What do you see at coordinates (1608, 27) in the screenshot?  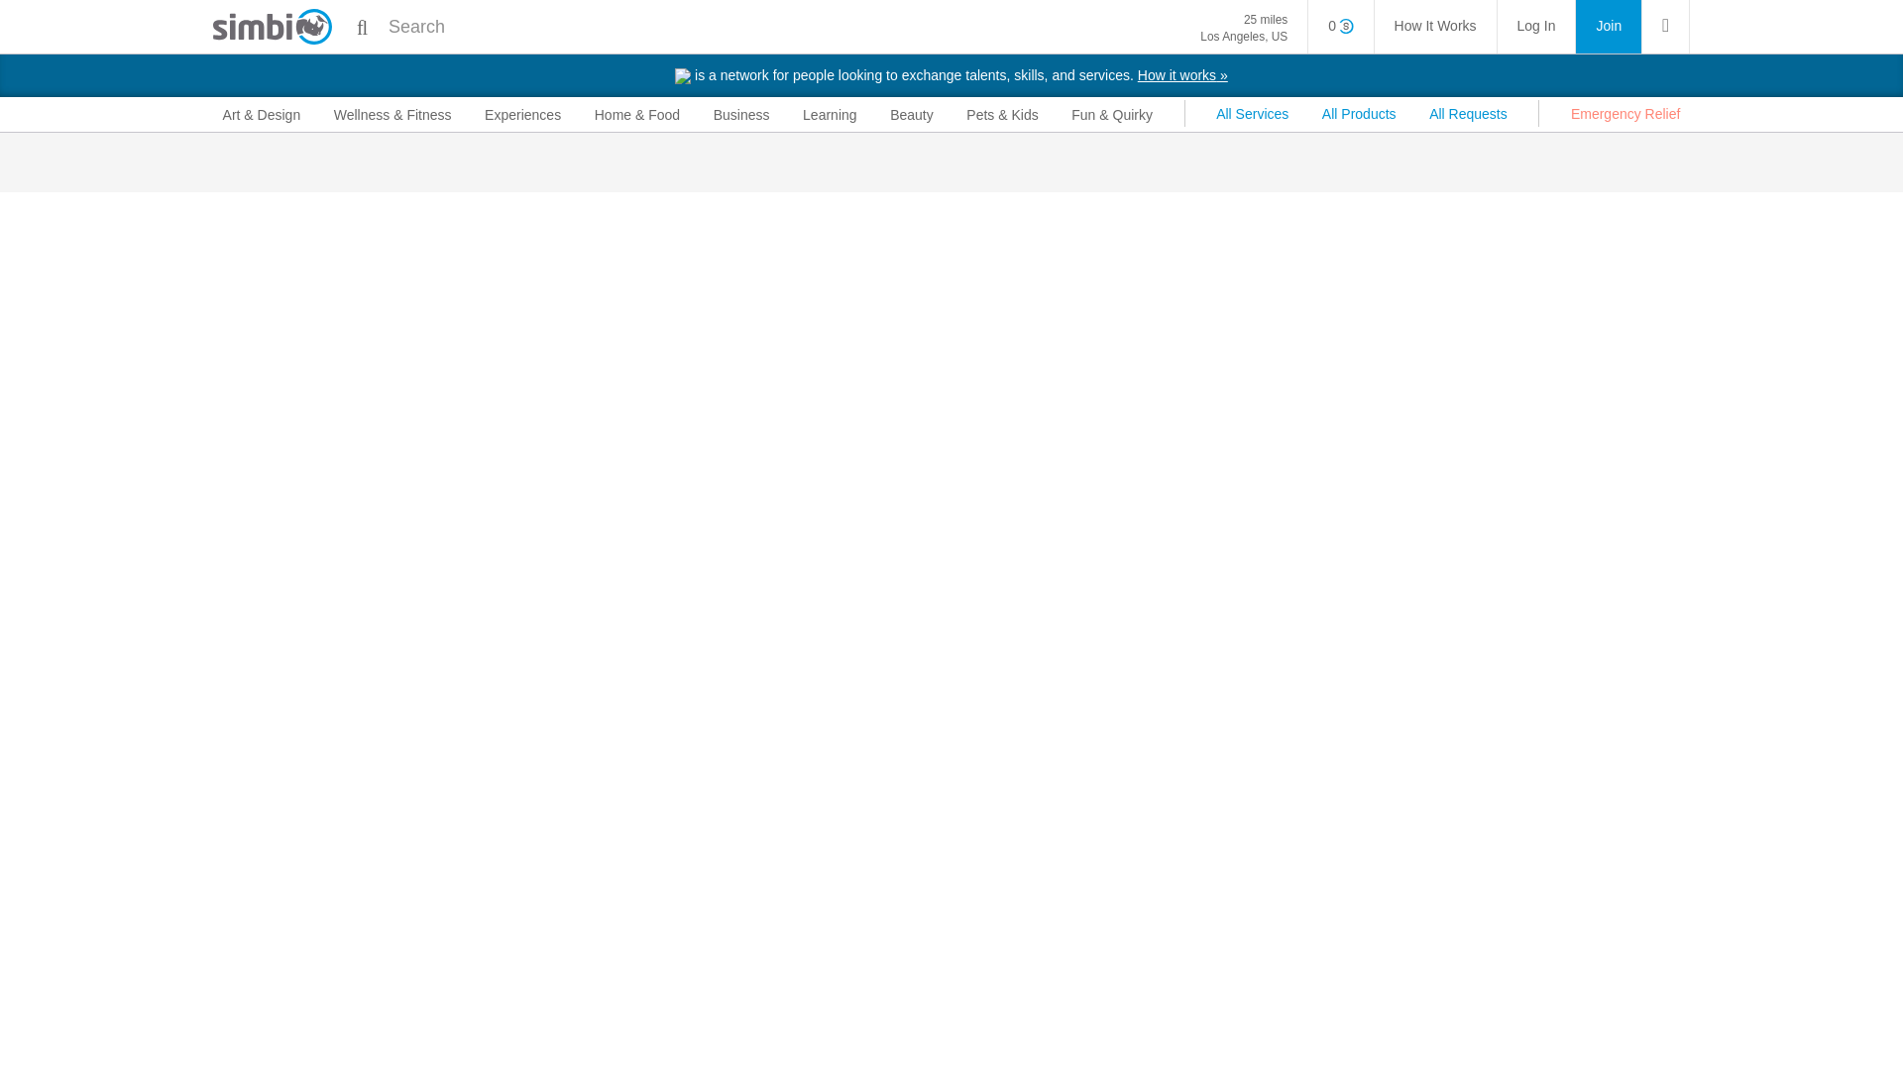 I see `Join` at bounding box center [1608, 27].